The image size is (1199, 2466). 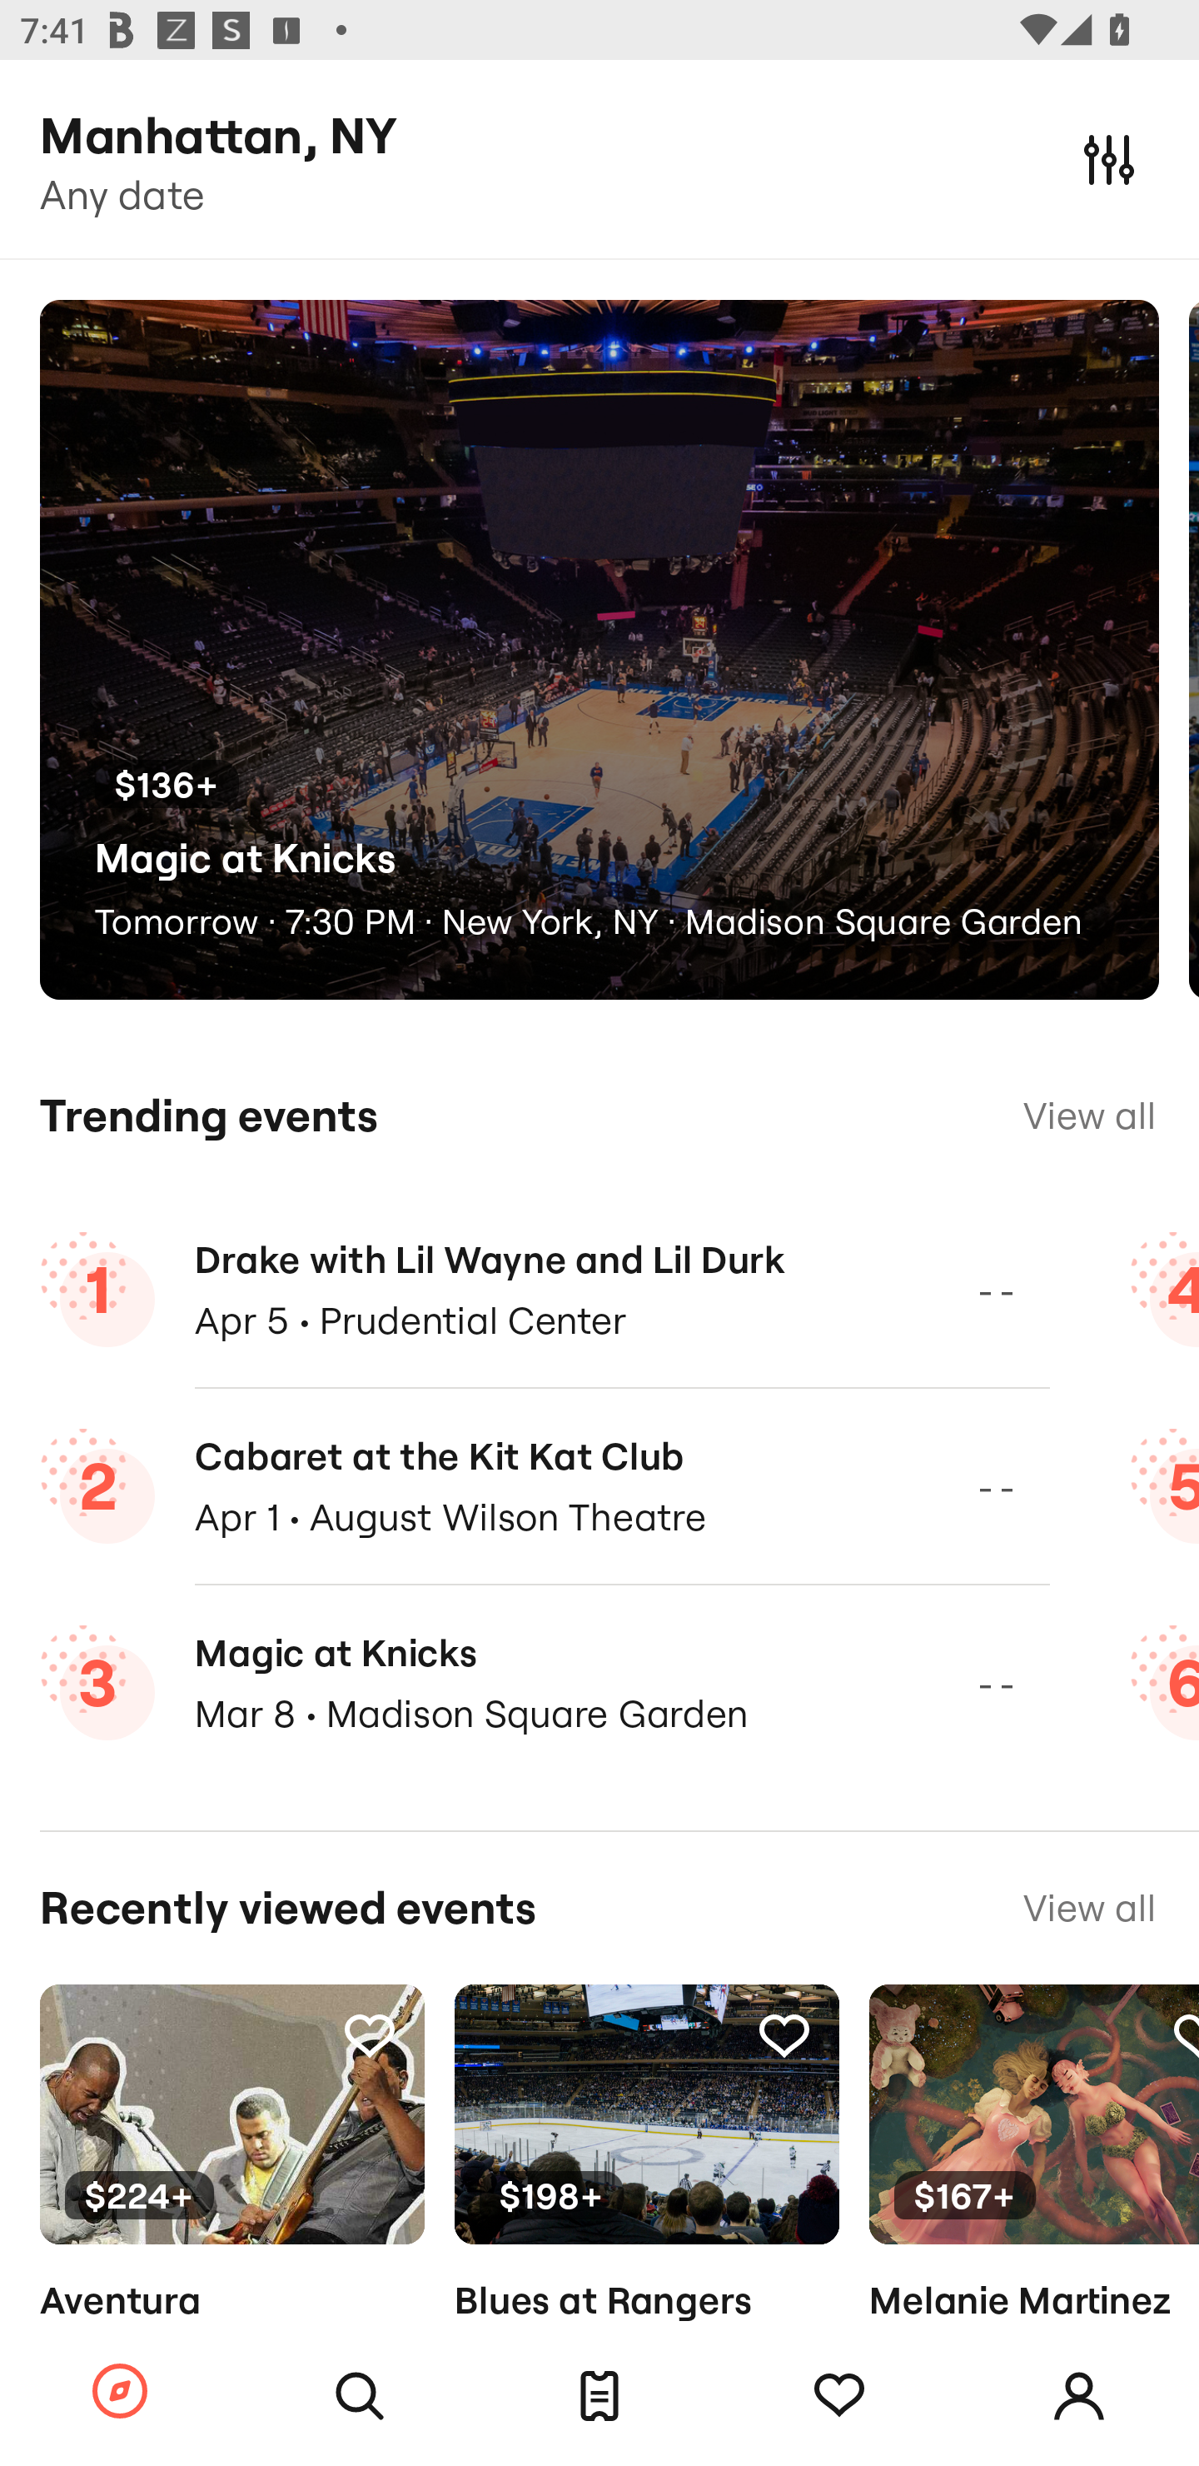 I want to click on Search, so click(x=360, y=2396).